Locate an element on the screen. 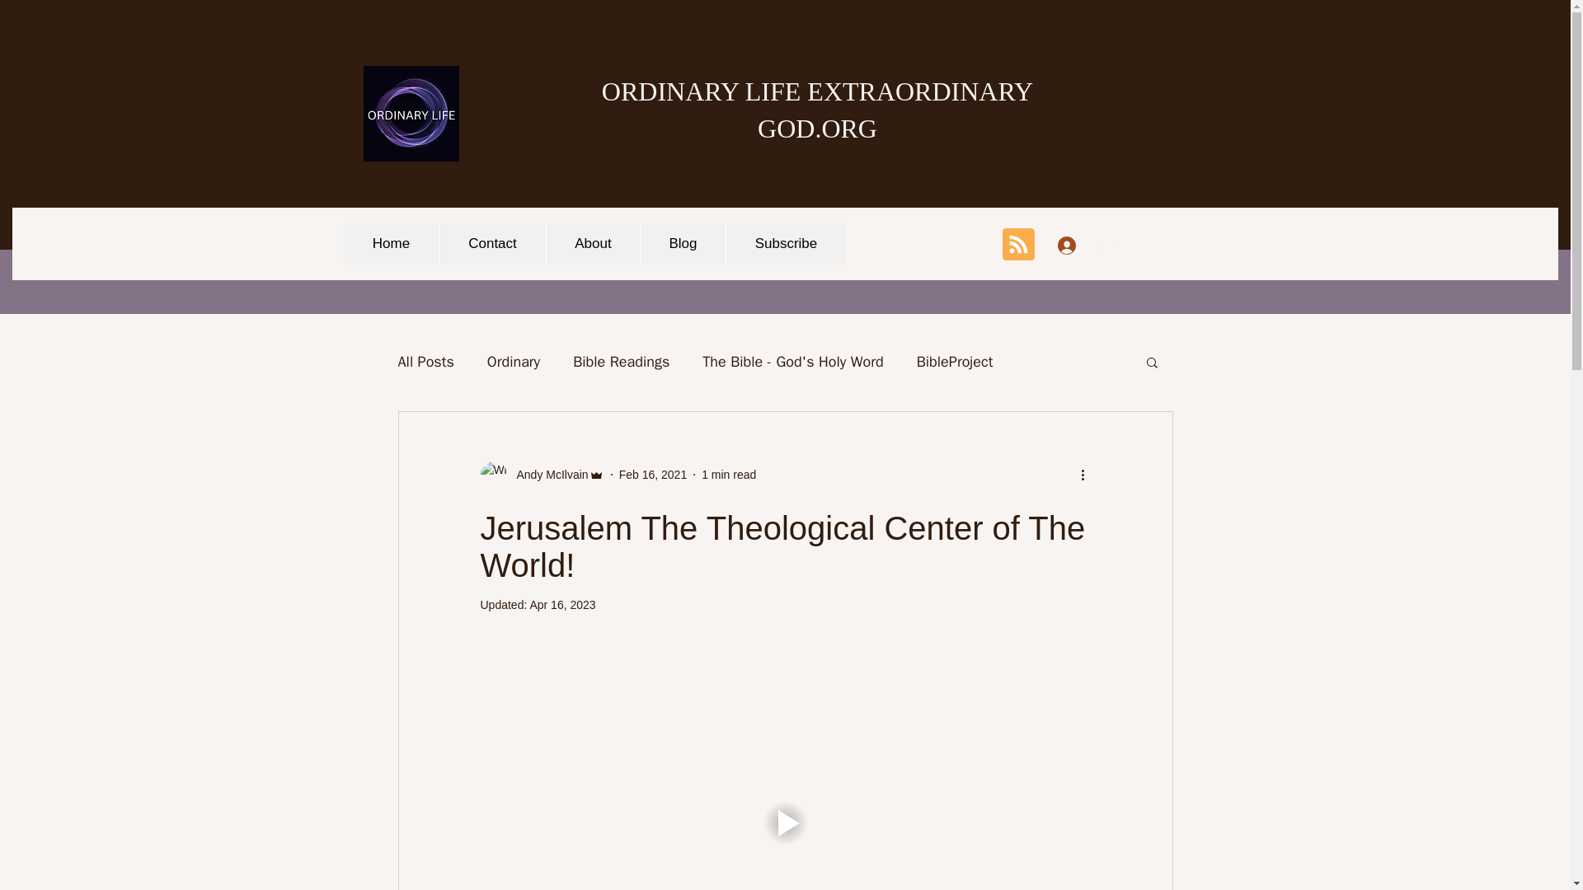  Feb 16, 2021 is located at coordinates (653, 475).